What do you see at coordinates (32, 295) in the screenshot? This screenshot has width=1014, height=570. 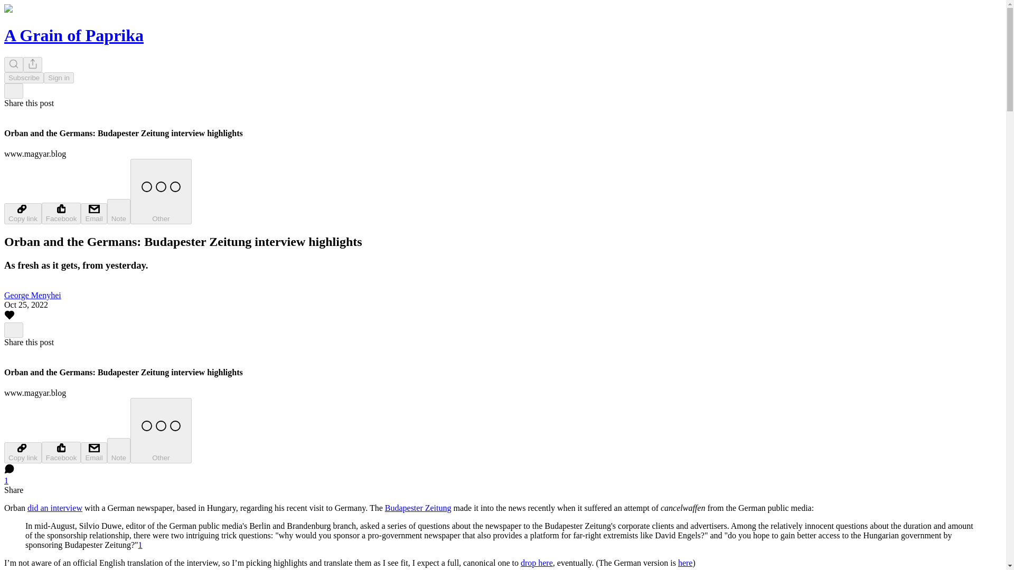 I see `George Menyhei` at bounding box center [32, 295].